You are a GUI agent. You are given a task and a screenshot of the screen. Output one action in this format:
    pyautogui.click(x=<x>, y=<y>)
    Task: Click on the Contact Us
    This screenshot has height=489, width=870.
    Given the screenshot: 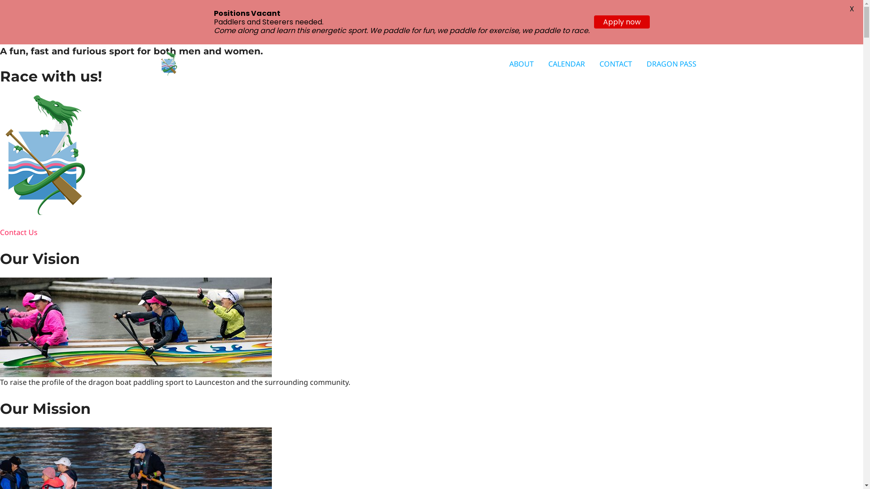 What is the action you would take?
    pyautogui.click(x=19, y=238)
    